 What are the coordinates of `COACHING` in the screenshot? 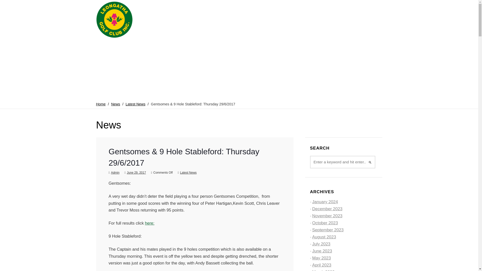 It's located at (312, 47).